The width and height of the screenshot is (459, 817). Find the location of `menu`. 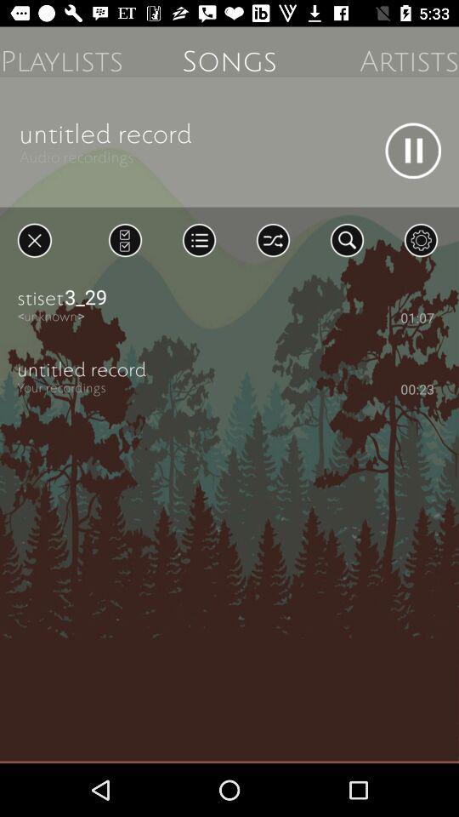

menu is located at coordinates (199, 240).